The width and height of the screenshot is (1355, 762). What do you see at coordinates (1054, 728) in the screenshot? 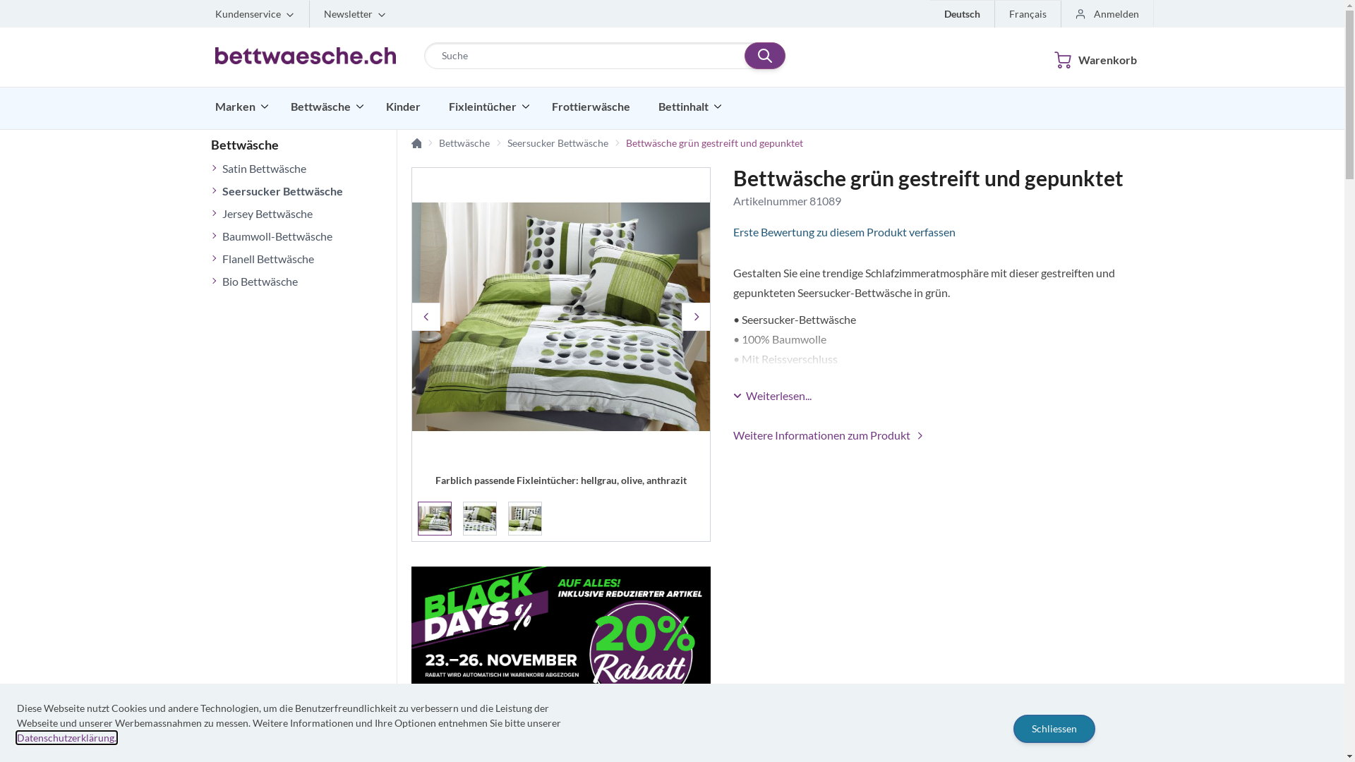
I see `Schliessen` at bounding box center [1054, 728].